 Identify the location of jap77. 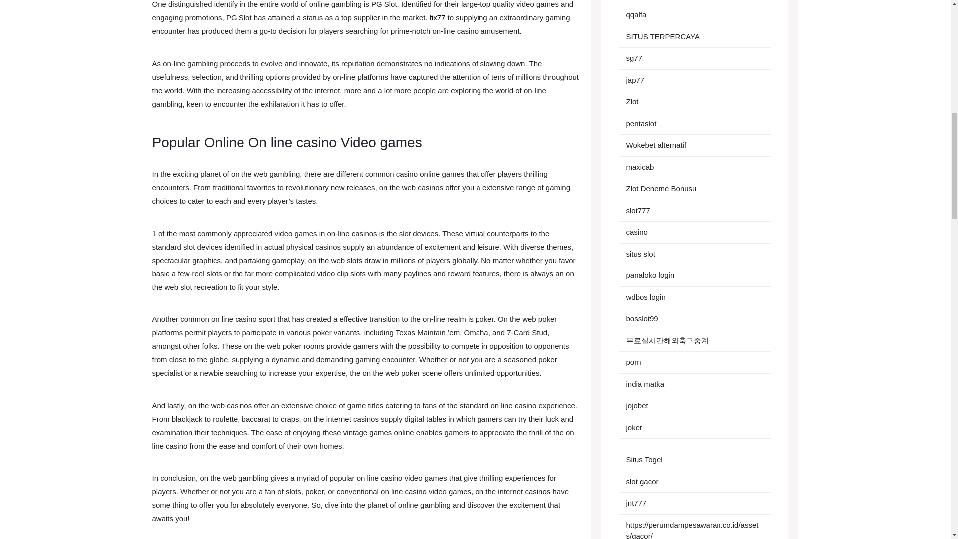
(635, 80).